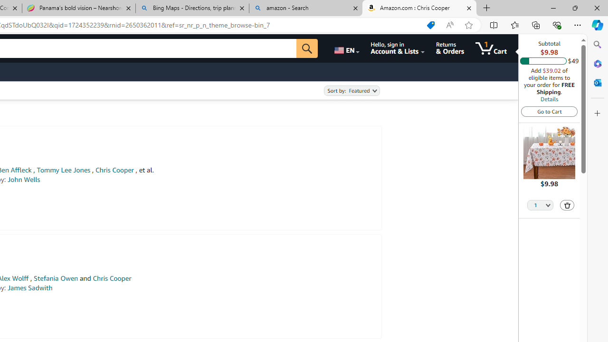  Describe the element at coordinates (397, 48) in the screenshot. I see `Hello, sign in Account & Lists` at that location.